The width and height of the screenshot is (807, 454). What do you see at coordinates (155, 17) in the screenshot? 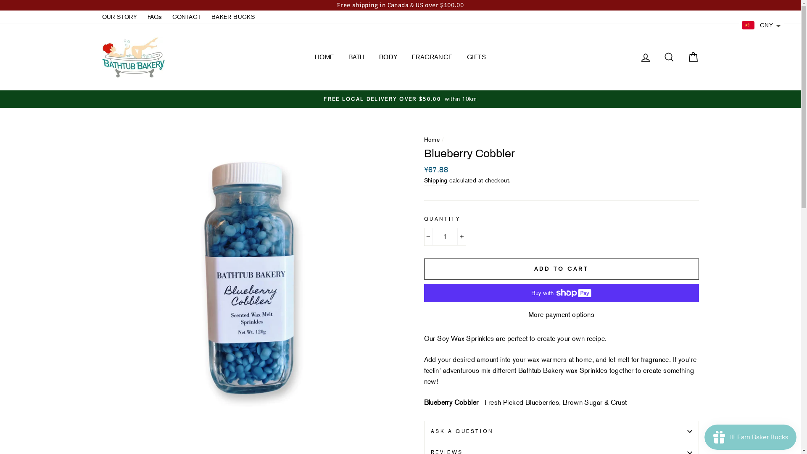
I see `FAQs` at bounding box center [155, 17].